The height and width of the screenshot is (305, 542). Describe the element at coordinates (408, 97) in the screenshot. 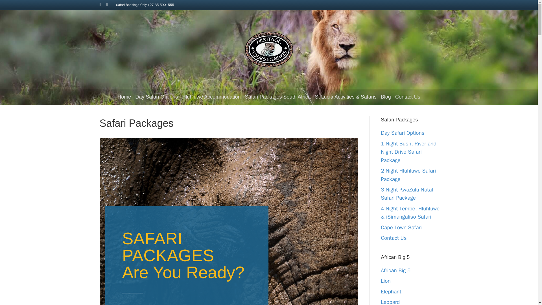

I see `Contact Us` at that location.